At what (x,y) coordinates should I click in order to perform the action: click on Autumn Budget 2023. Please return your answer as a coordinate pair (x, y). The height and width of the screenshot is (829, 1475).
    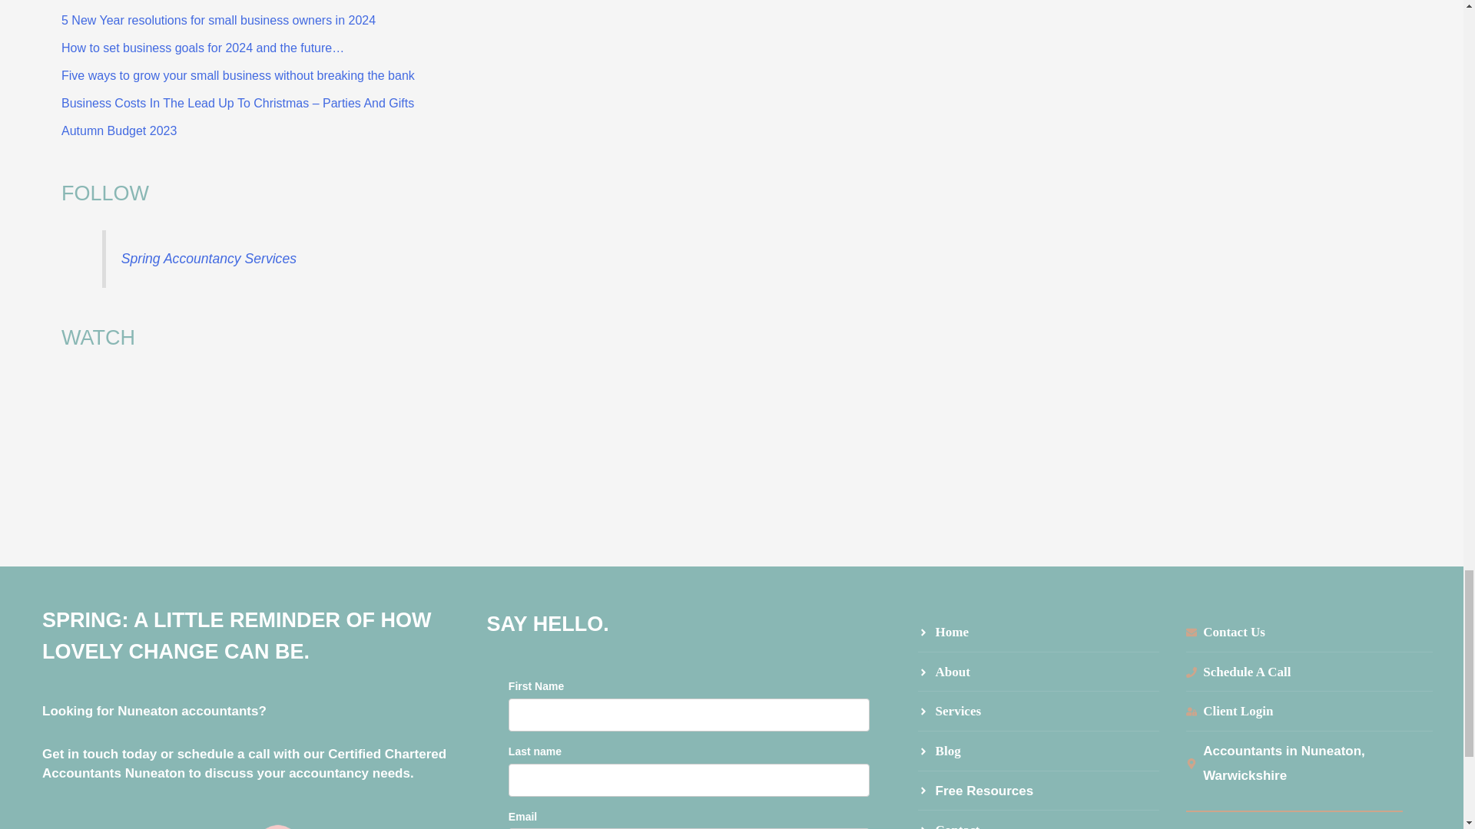
    Looking at the image, I should click on (119, 130).